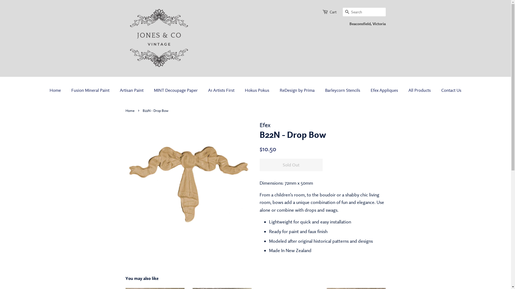 The width and height of the screenshot is (515, 289). What do you see at coordinates (449, 90) in the screenshot?
I see `Contact Us` at bounding box center [449, 90].